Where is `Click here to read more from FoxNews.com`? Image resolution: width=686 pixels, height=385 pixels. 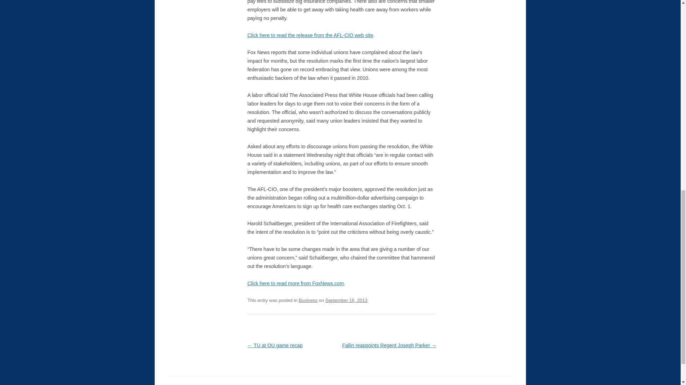
Click here to read more from FoxNews.com is located at coordinates (295, 283).